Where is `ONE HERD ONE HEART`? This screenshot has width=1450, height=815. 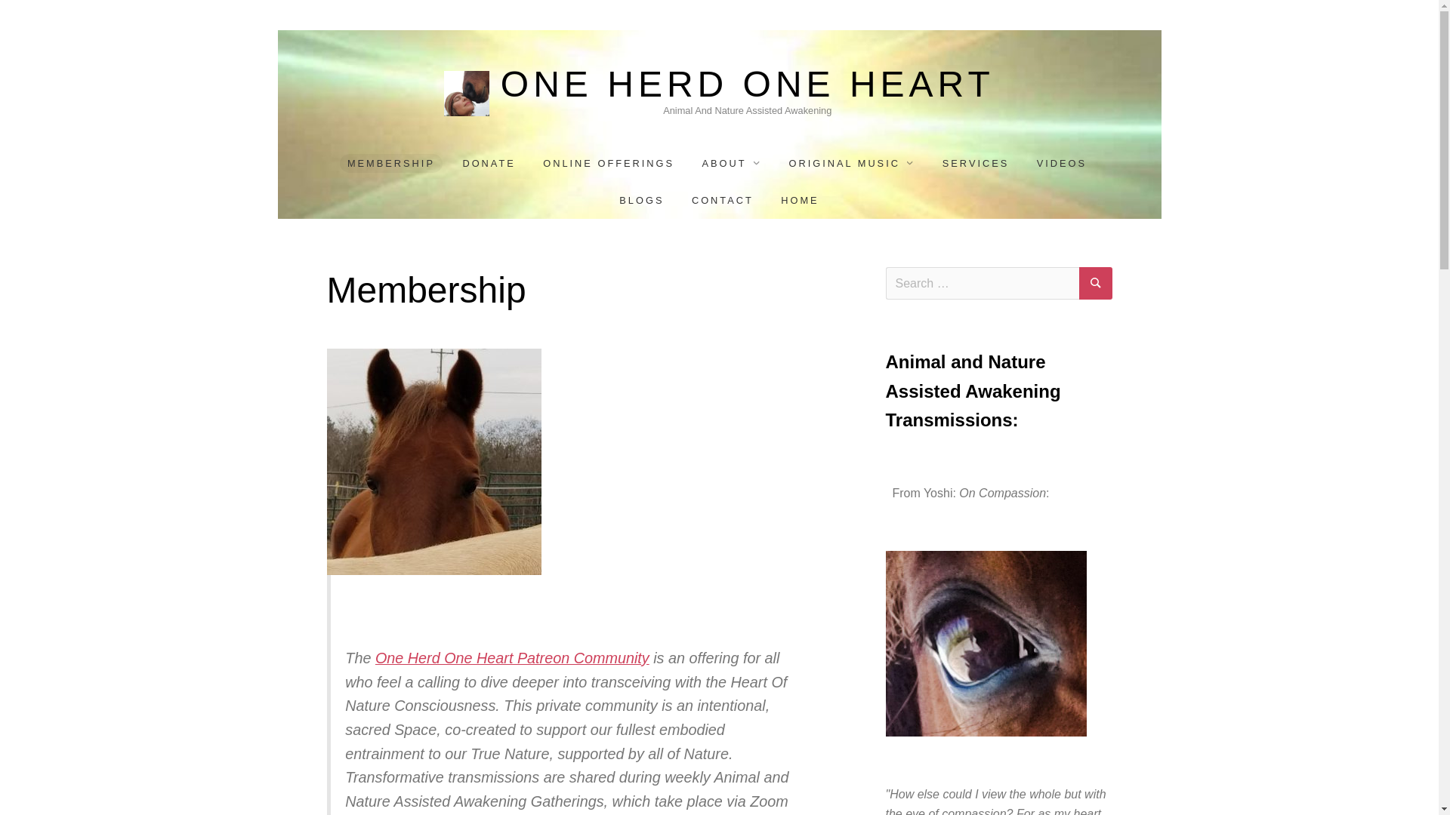 ONE HERD ONE HEART is located at coordinates (748, 85).